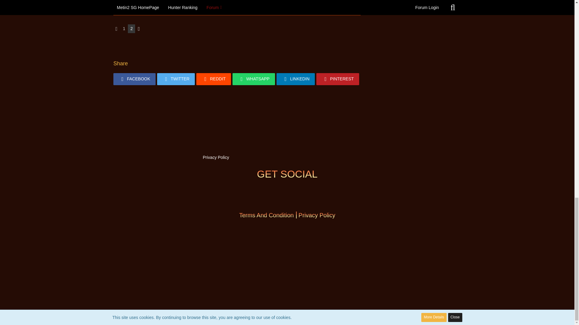 The image size is (579, 325). Describe the element at coordinates (296, 79) in the screenshot. I see `LinkedIn` at that location.